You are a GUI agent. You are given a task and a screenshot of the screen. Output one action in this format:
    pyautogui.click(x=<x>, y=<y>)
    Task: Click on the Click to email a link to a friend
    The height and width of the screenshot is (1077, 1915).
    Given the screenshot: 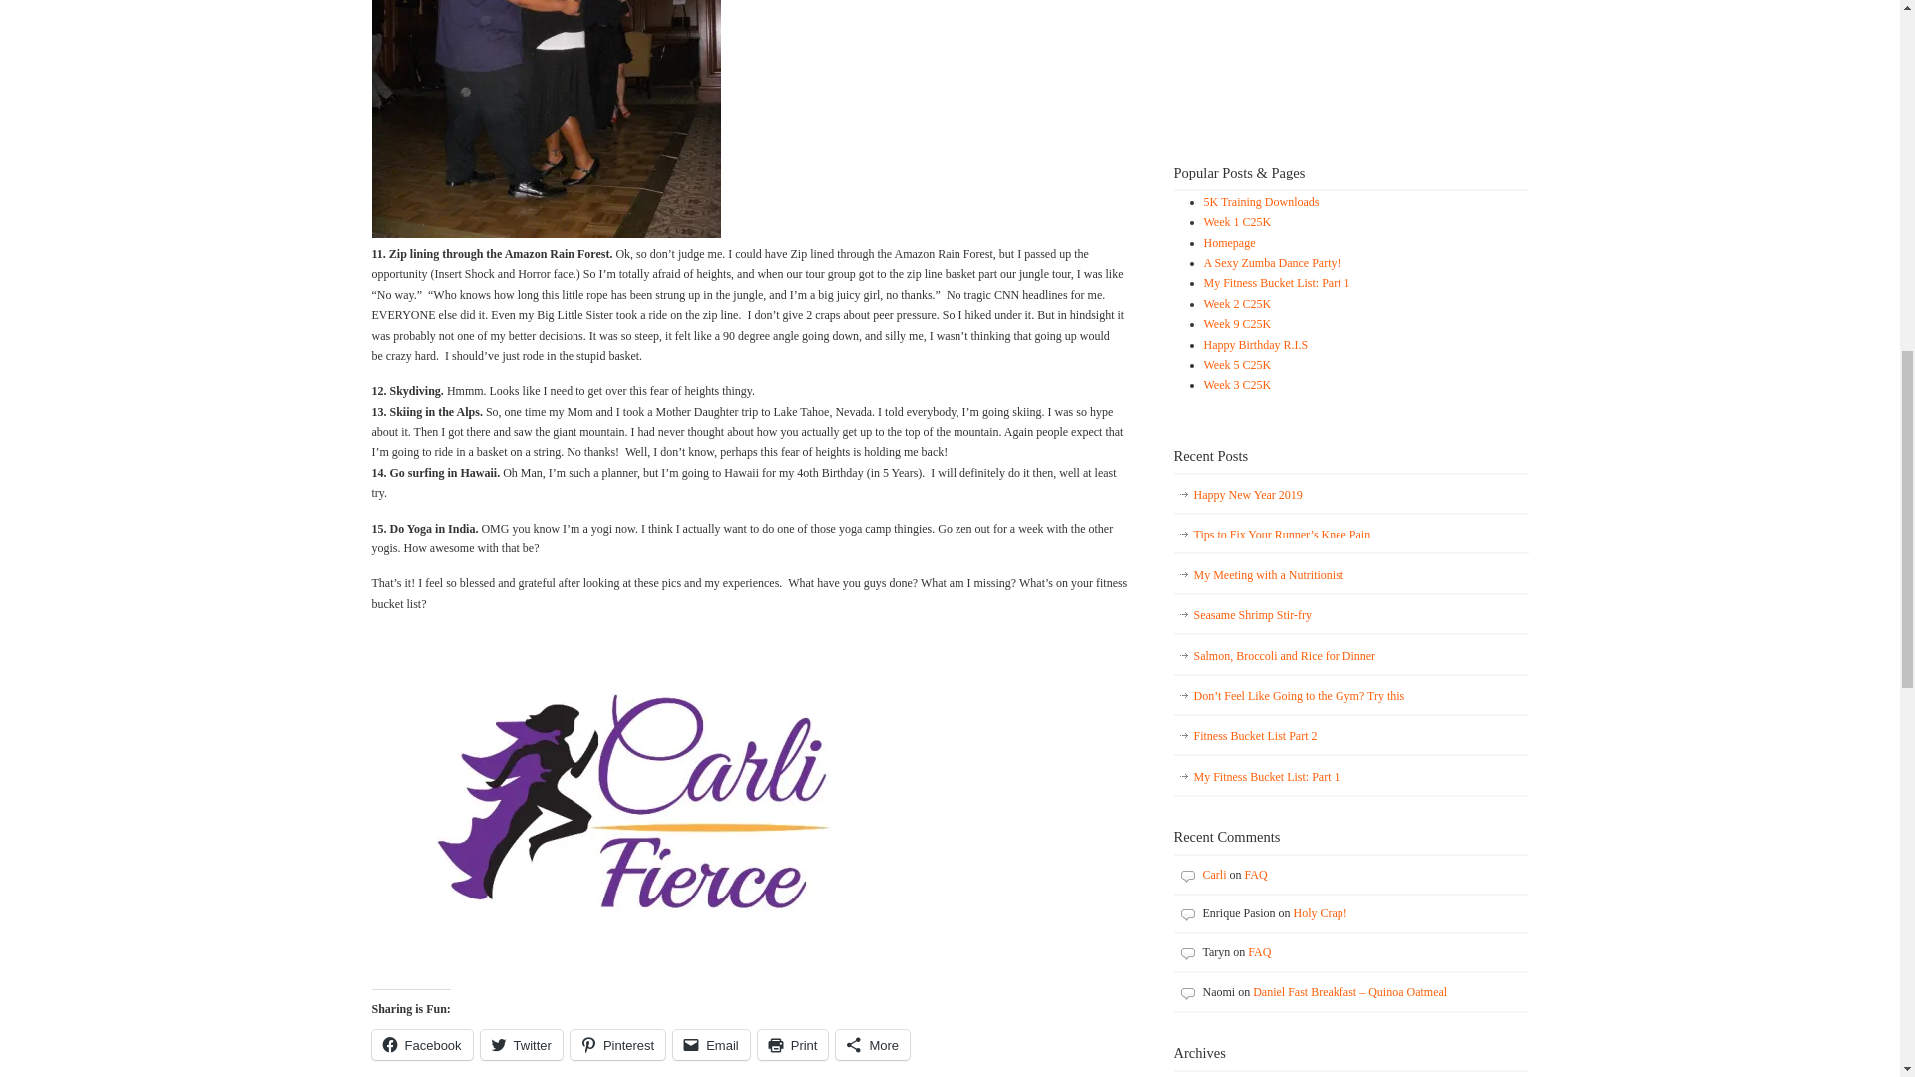 What is the action you would take?
    pyautogui.click(x=712, y=1044)
    